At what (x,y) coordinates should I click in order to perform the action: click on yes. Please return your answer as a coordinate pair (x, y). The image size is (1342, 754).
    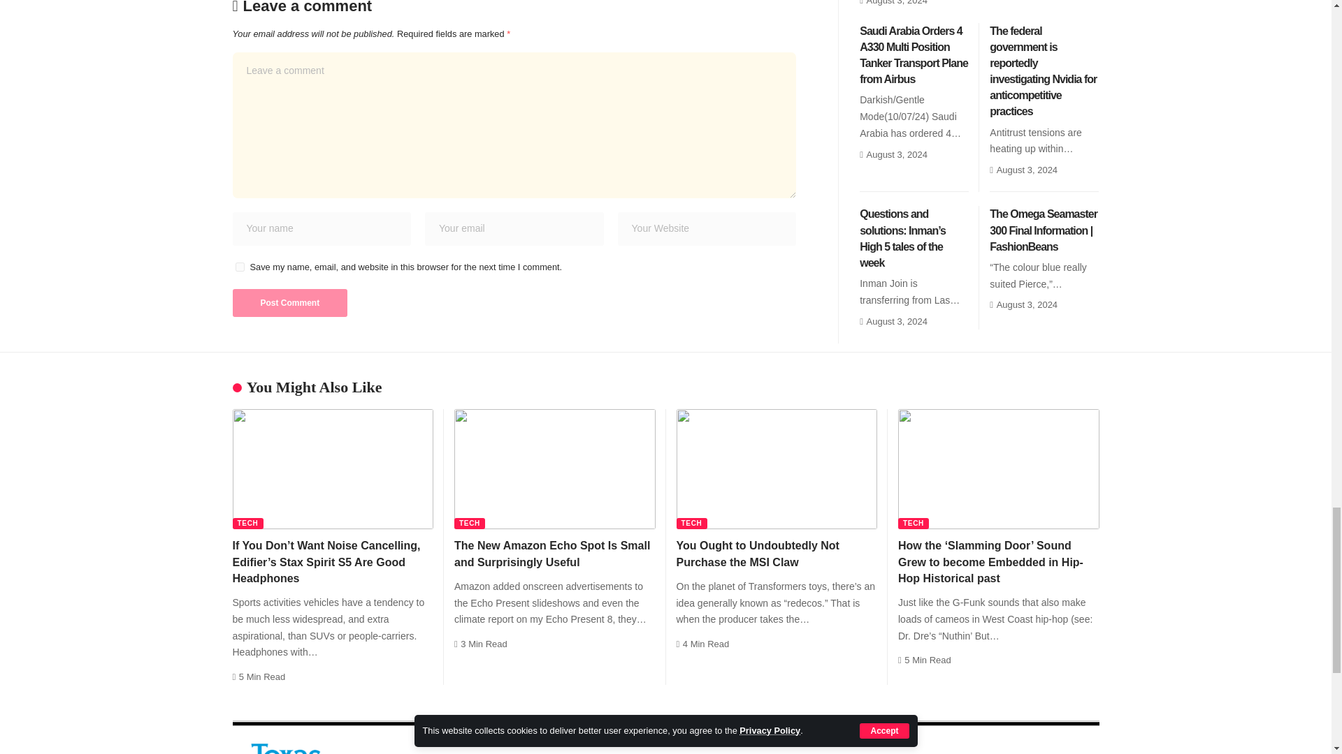
    Looking at the image, I should click on (239, 267).